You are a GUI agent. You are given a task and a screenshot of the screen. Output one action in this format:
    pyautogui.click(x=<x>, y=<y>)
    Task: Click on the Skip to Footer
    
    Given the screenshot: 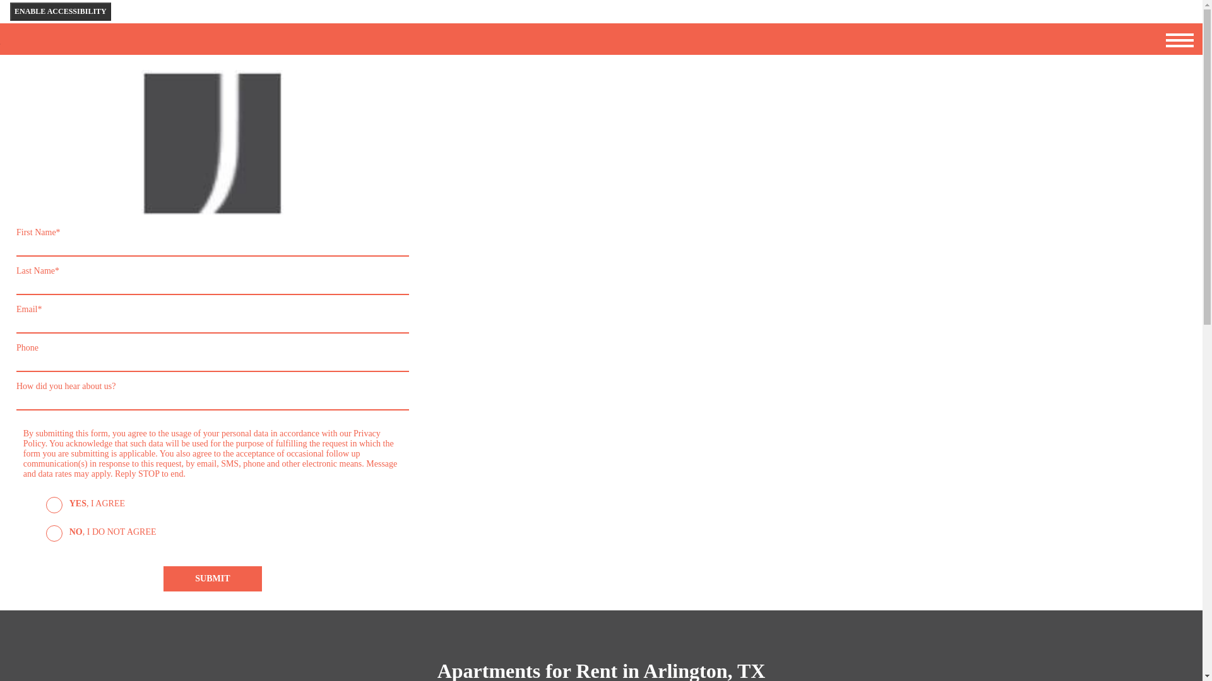 What is the action you would take?
    pyautogui.click(x=40, y=44)
    